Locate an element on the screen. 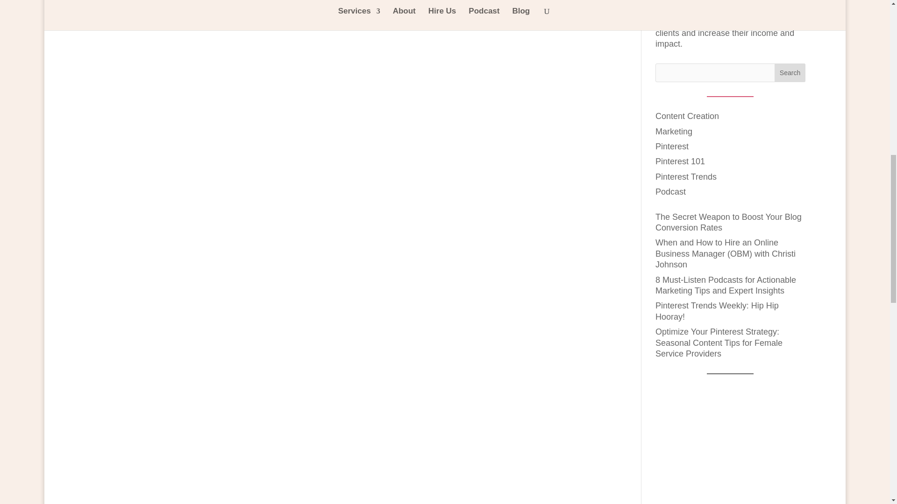  Content Creation is located at coordinates (687, 116).